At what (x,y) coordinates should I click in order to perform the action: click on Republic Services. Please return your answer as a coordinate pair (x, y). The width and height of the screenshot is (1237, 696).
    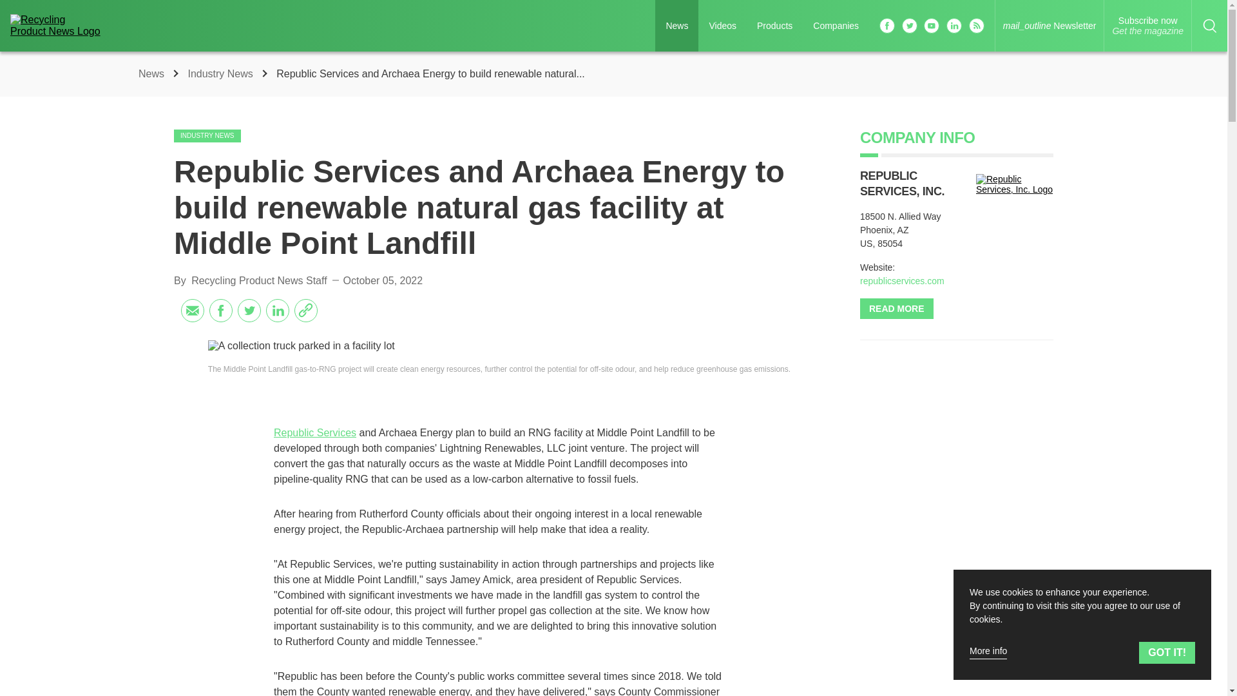
    Looking at the image, I should click on (314, 433).